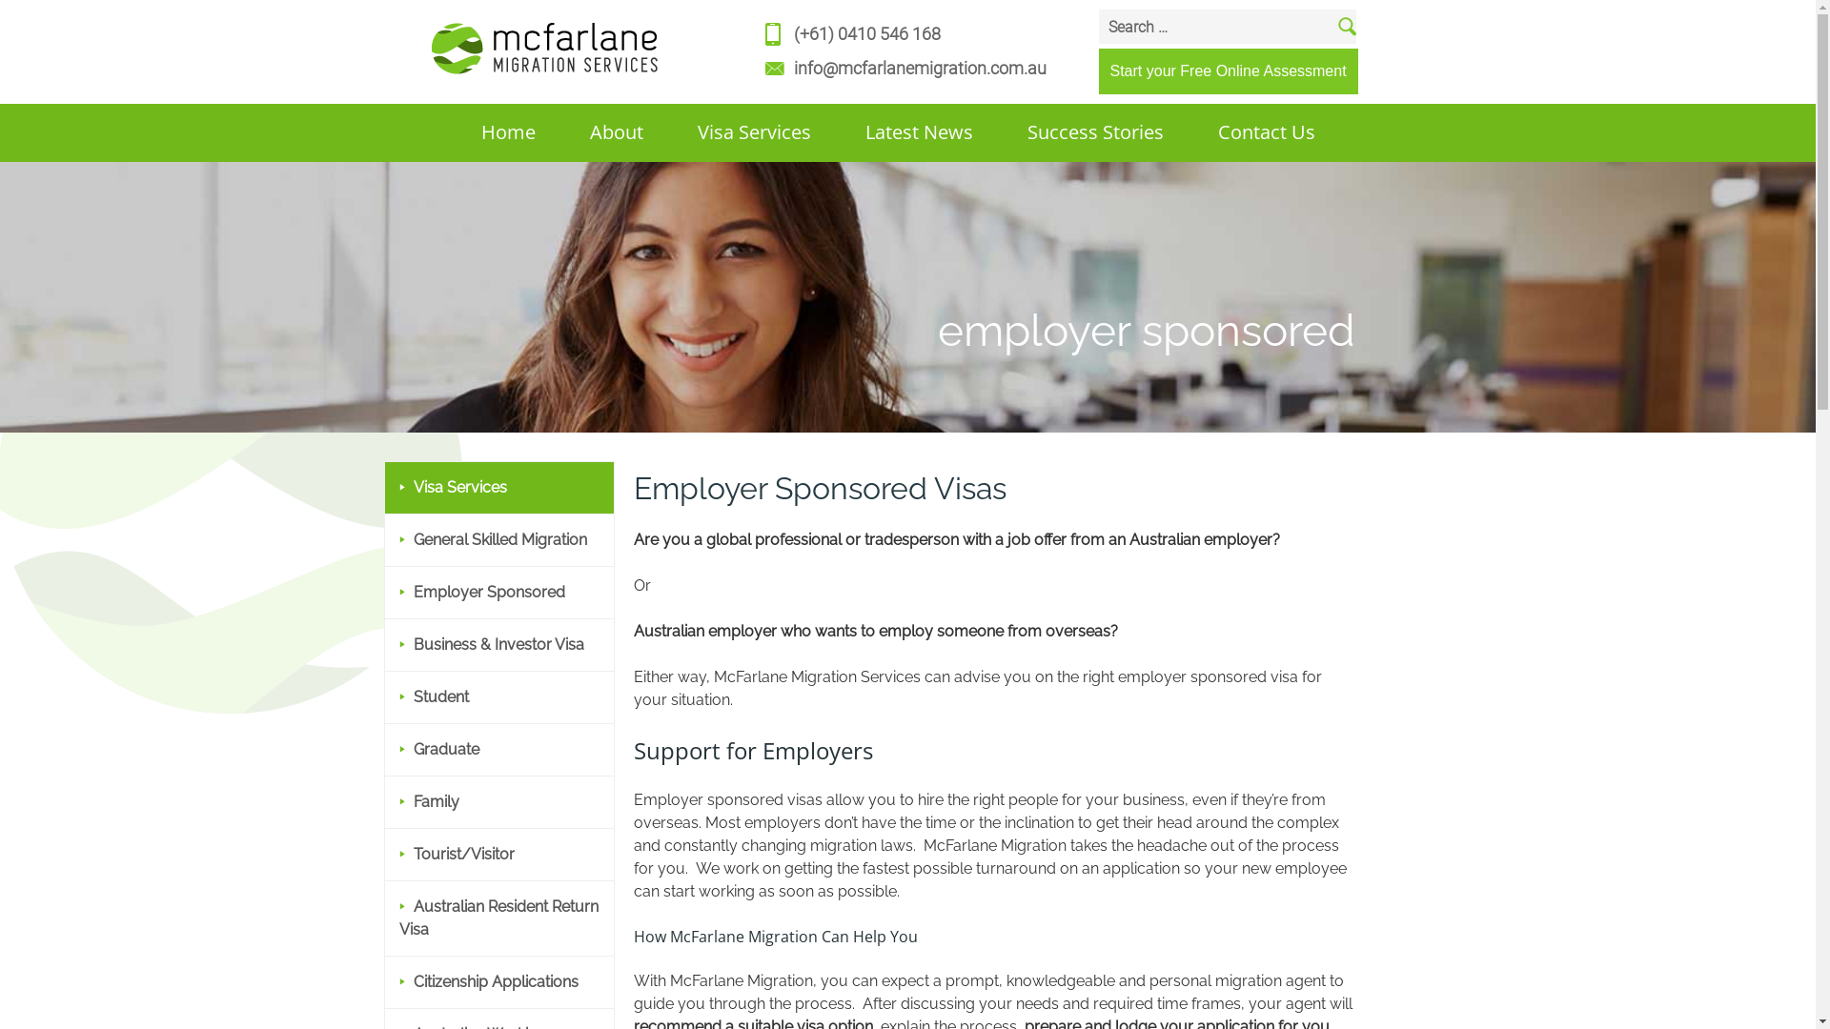  What do you see at coordinates (433, 697) in the screenshot?
I see `Student` at bounding box center [433, 697].